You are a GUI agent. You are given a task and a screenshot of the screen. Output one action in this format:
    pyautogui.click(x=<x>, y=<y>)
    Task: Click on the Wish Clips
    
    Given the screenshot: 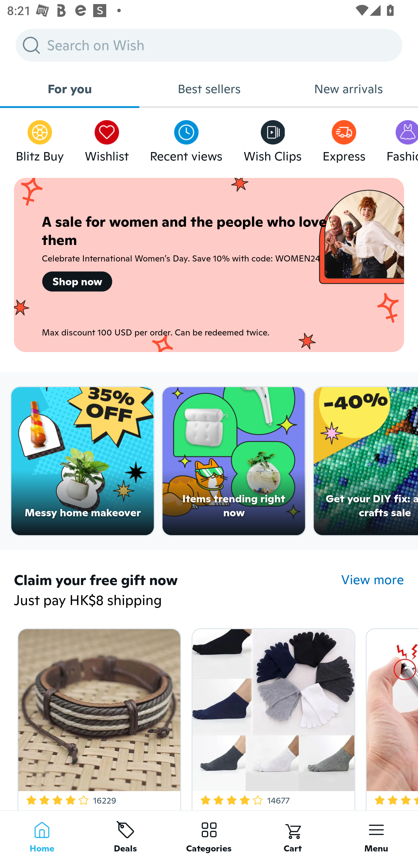 What is the action you would take?
    pyautogui.click(x=273, y=139)
    